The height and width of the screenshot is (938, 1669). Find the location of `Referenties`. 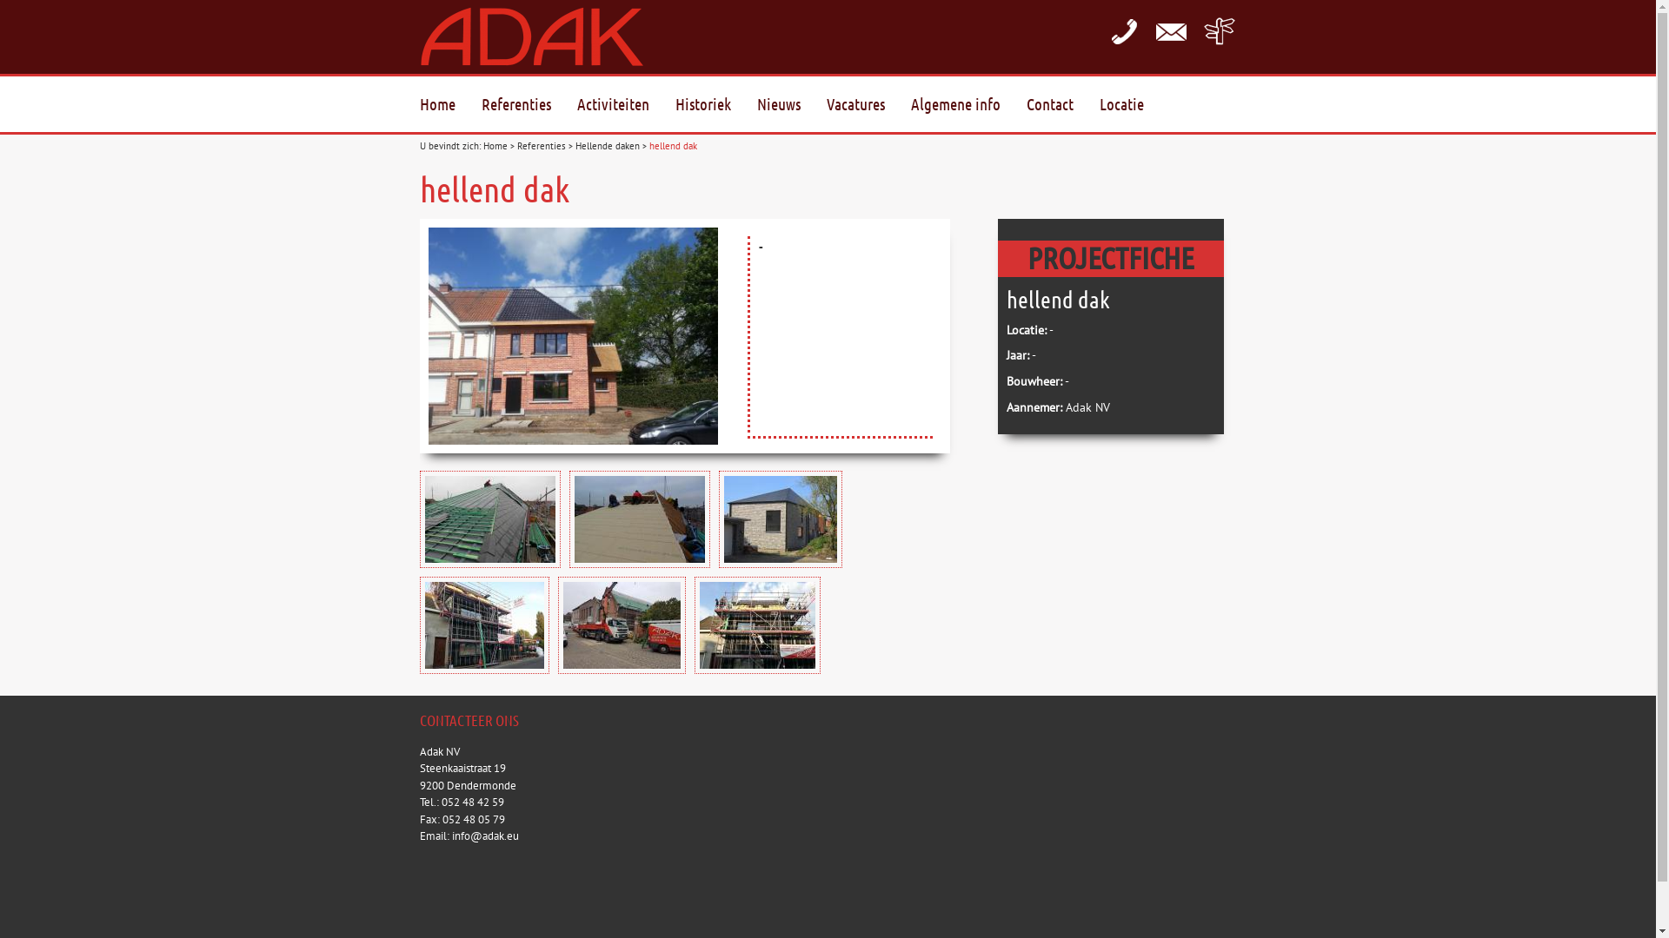

Referenties is located at coordinates (541, 146).